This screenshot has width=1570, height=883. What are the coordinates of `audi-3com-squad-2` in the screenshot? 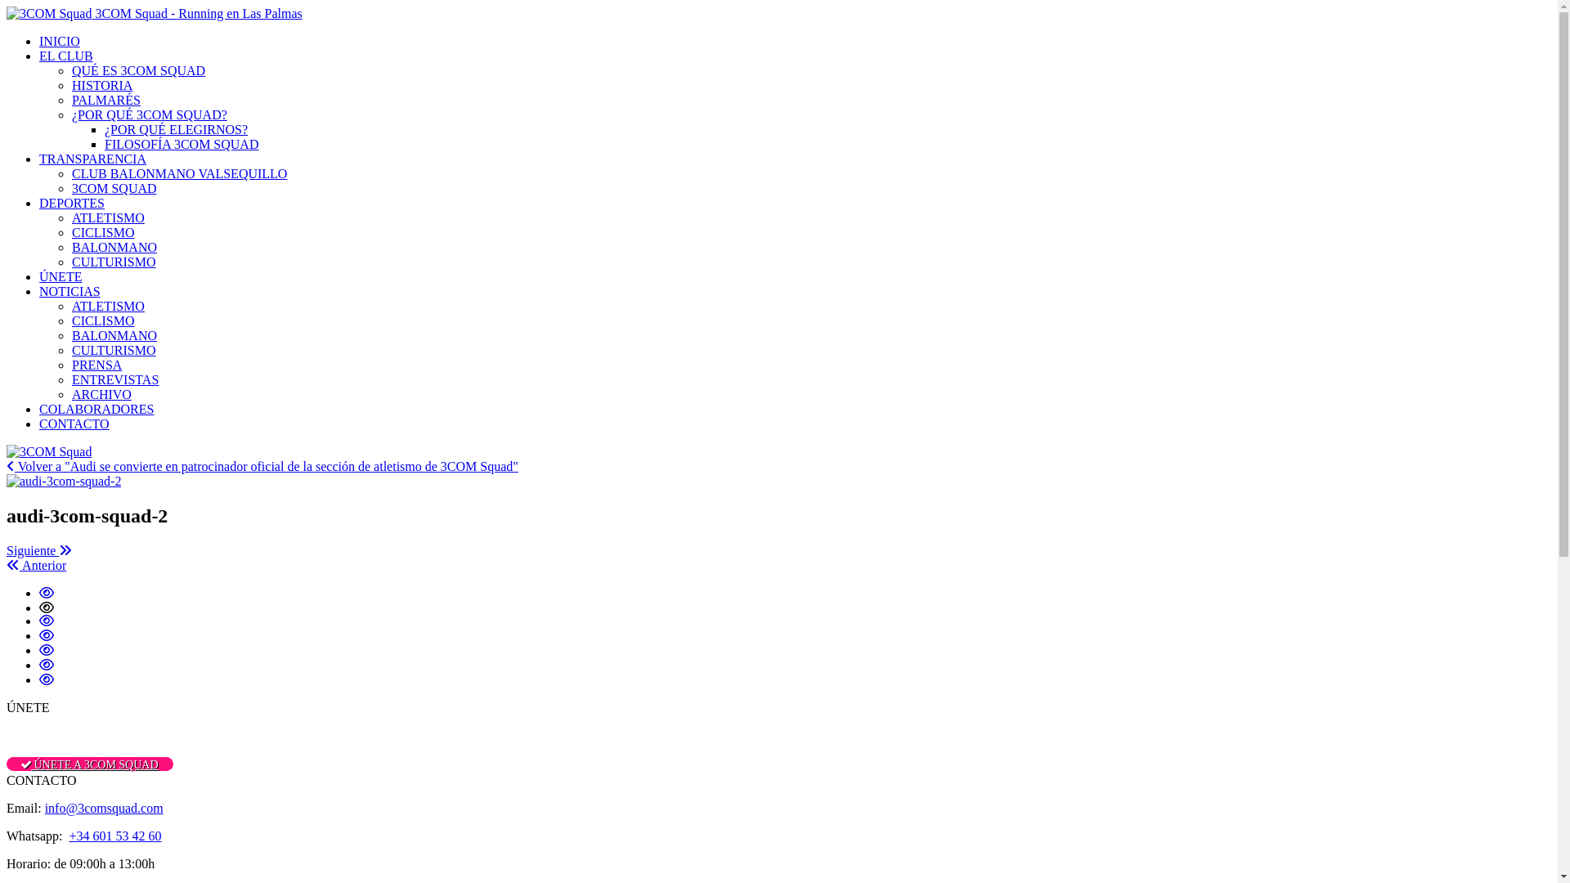 It's located at (47, 636).